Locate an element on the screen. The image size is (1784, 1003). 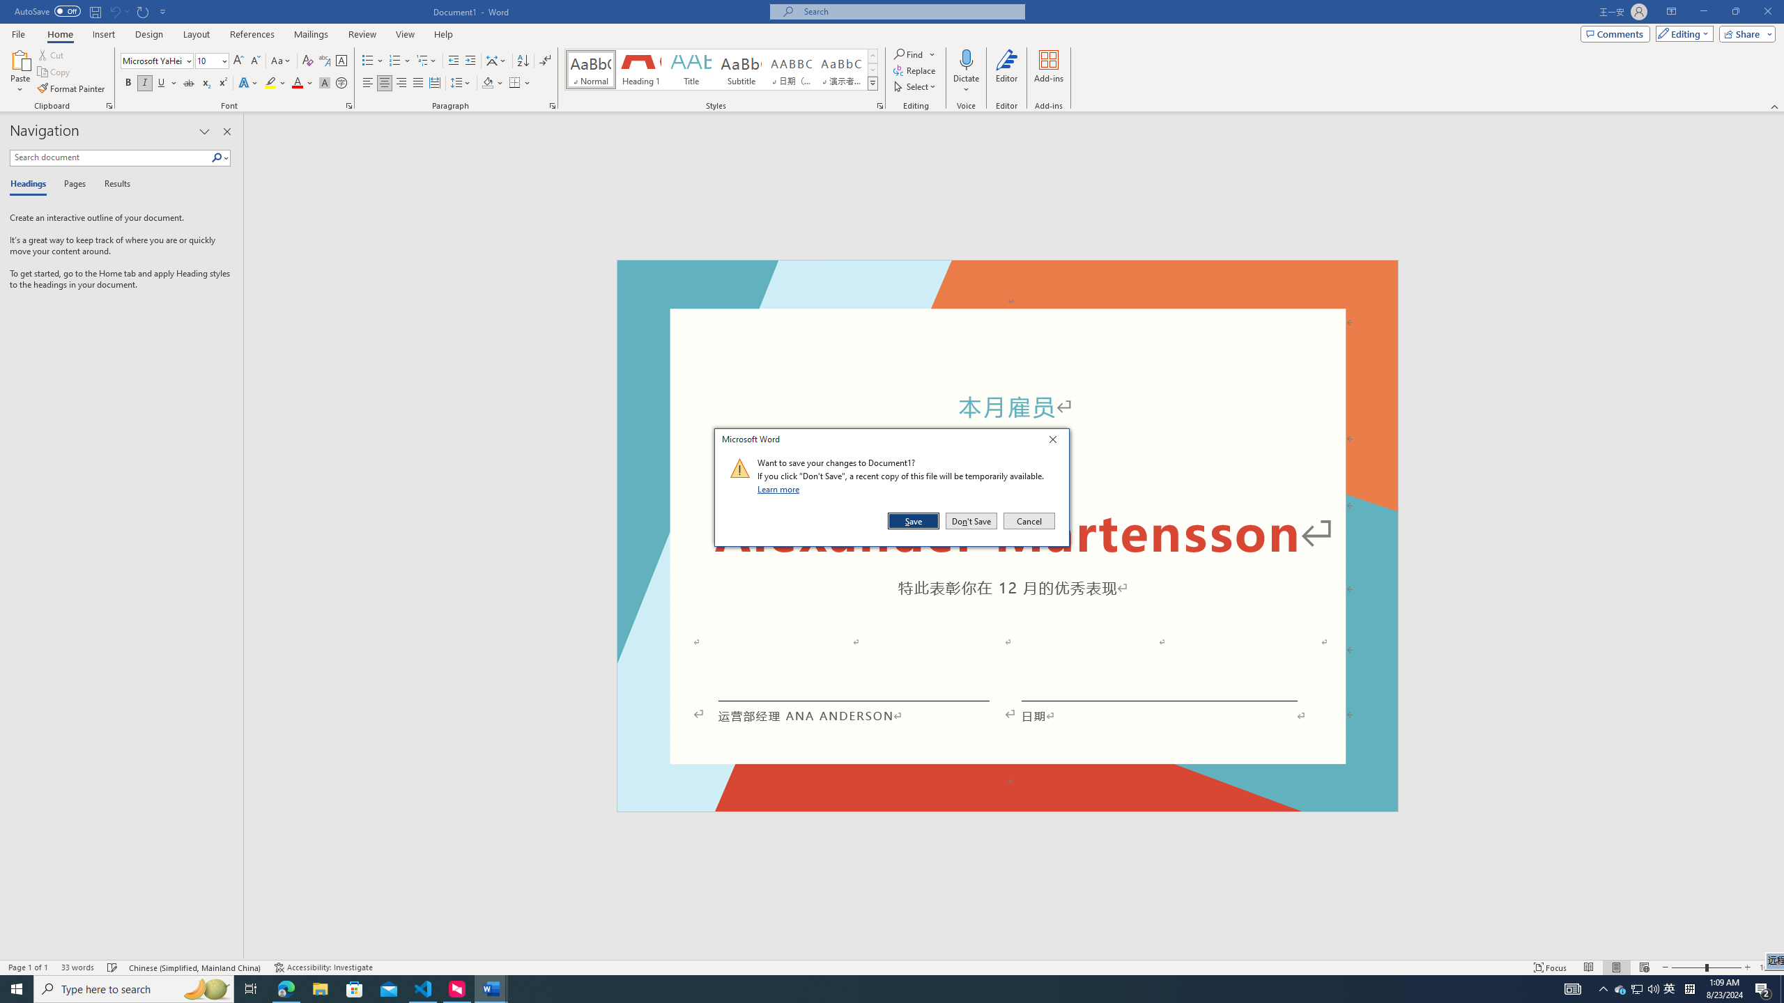
Grow Font is located at coordinates (238, 61).